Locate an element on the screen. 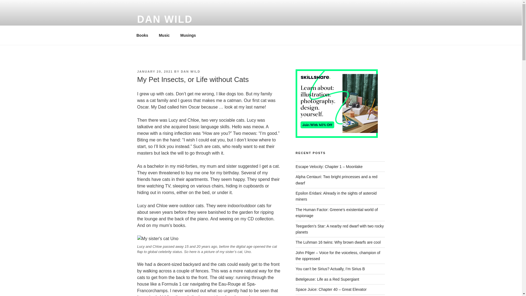 The height and width of the screenshot is (296, 526). Books is located at coordinates (142, 35).